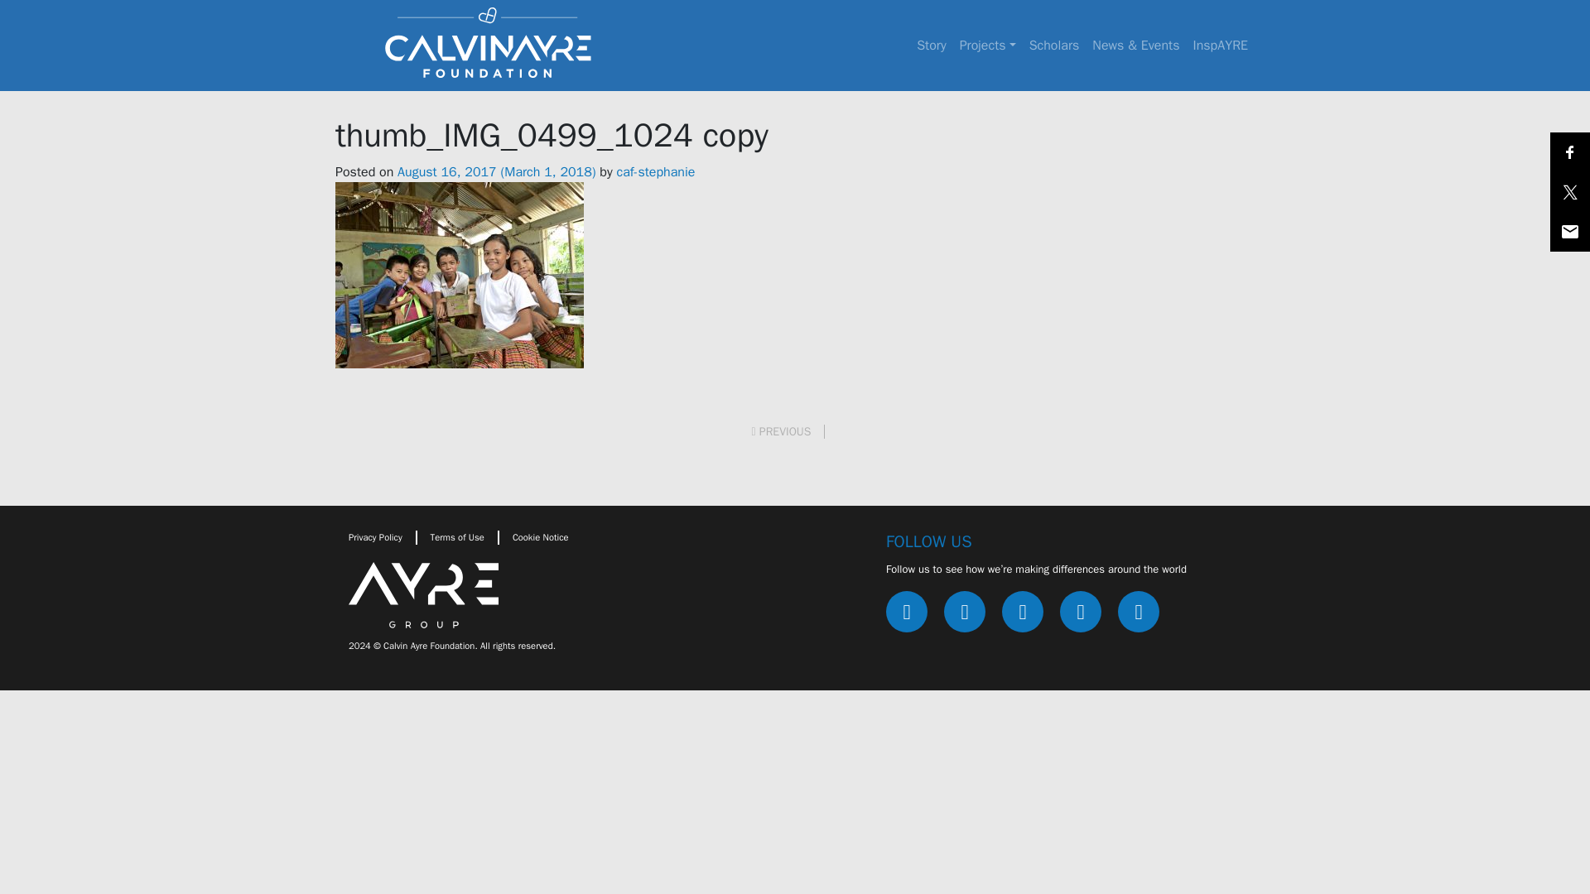 The image size is (1590, 894). Describe the element at coordinates (987, 45) in the screenshot. I see `Projects` at that location.